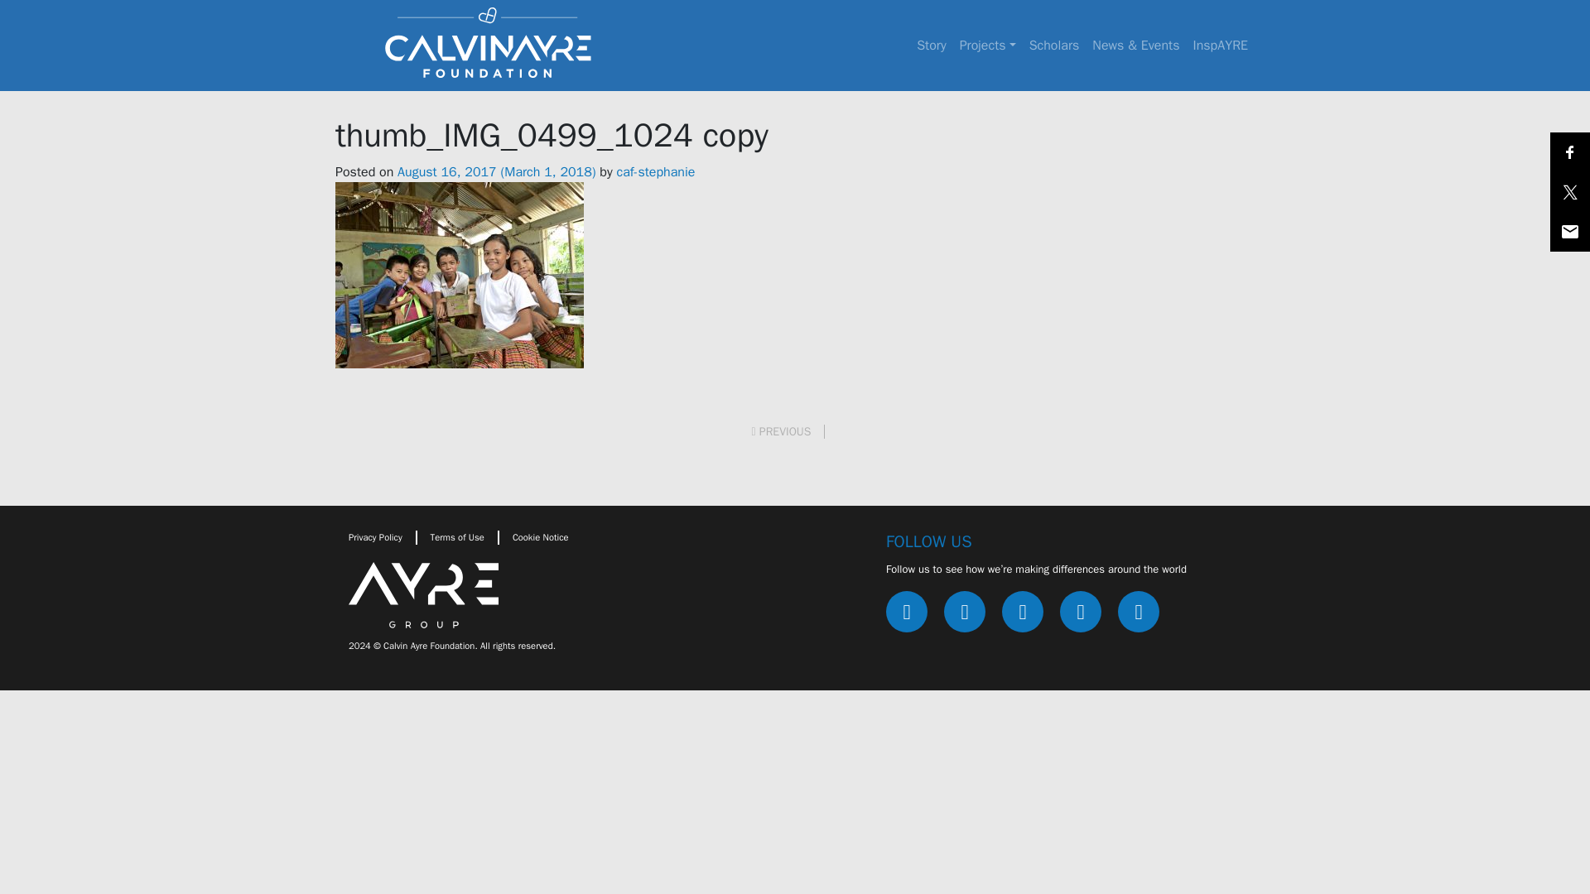 The image size is (1590, 894). Describe the element at coordinates (987, 45) in the screenshot. I see `Projects` at that location.